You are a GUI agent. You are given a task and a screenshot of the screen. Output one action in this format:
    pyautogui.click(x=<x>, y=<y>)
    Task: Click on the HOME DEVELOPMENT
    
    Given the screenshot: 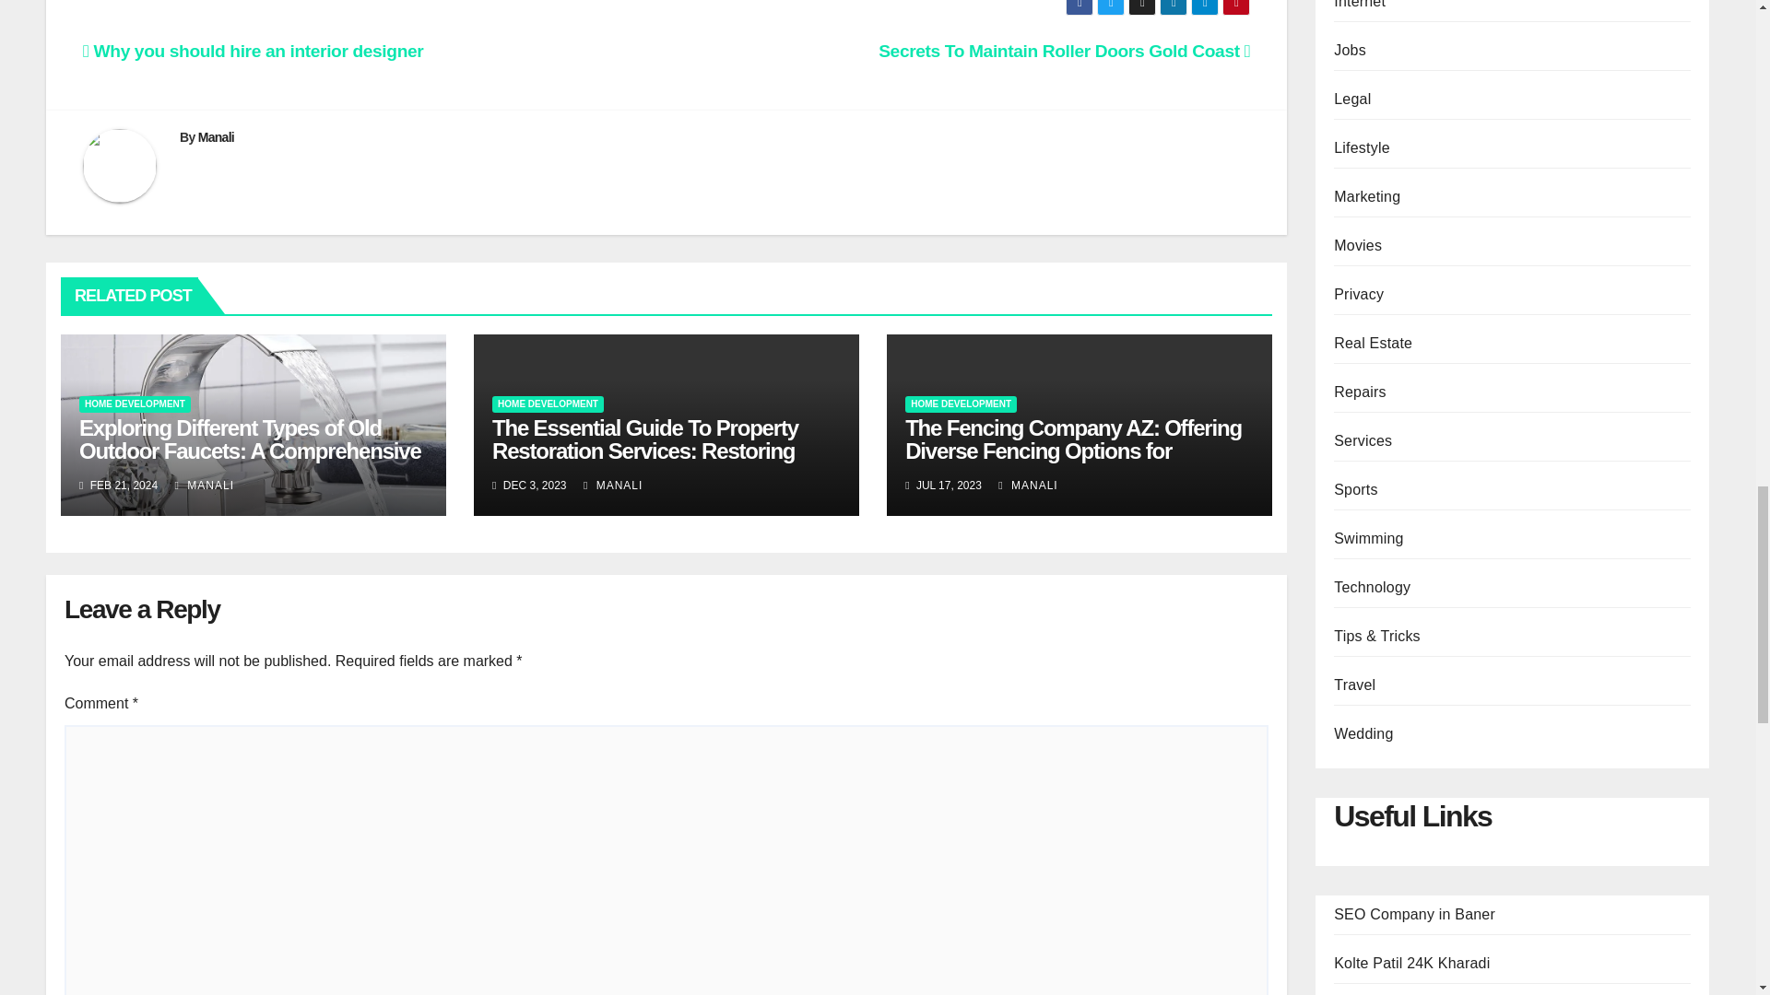 What is the action you would take?
    pyautogui.click(x=961, y=404)
    